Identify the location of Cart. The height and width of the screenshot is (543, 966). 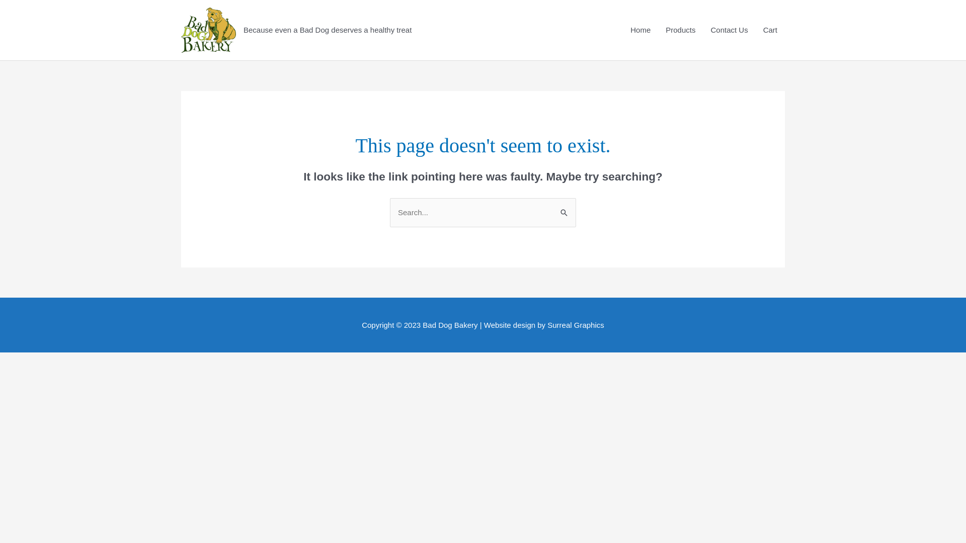
(770, 30).